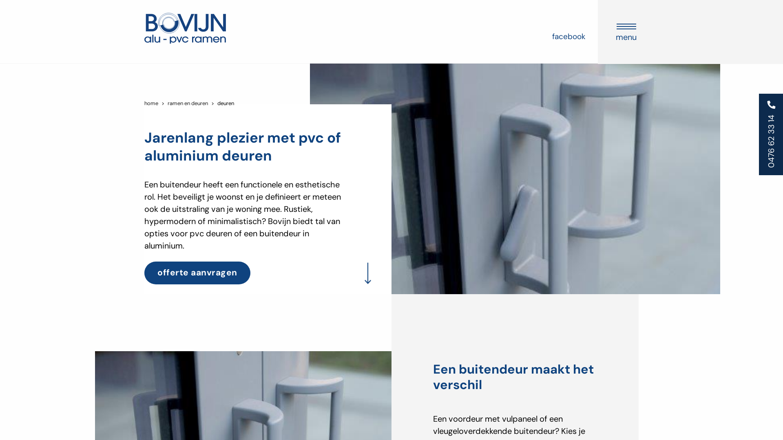  I want to click on home, so click(151, 103).